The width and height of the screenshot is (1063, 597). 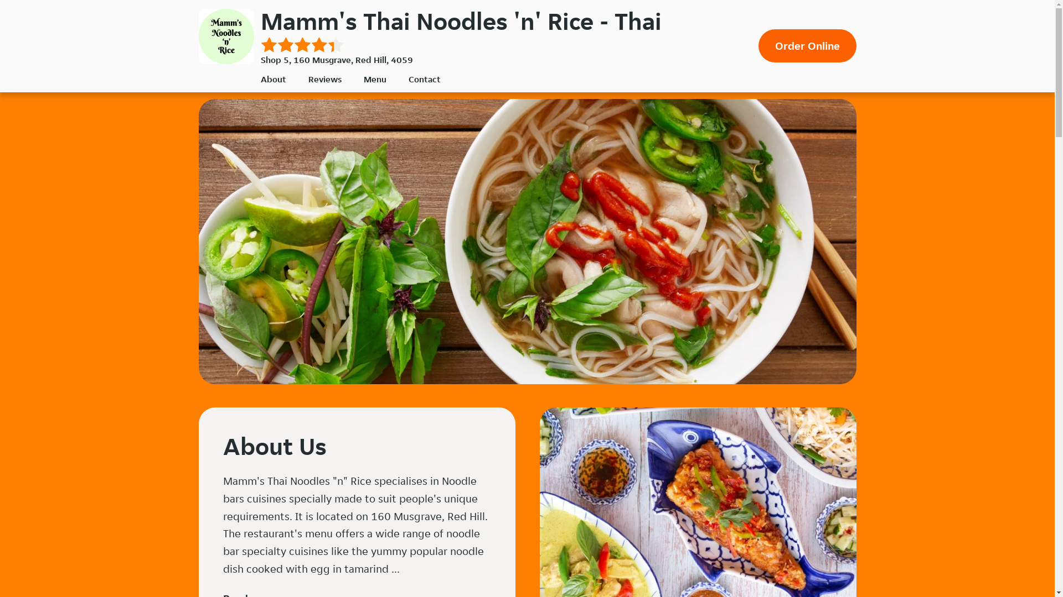 I want to click on Menu, so click(x=374, y=80).